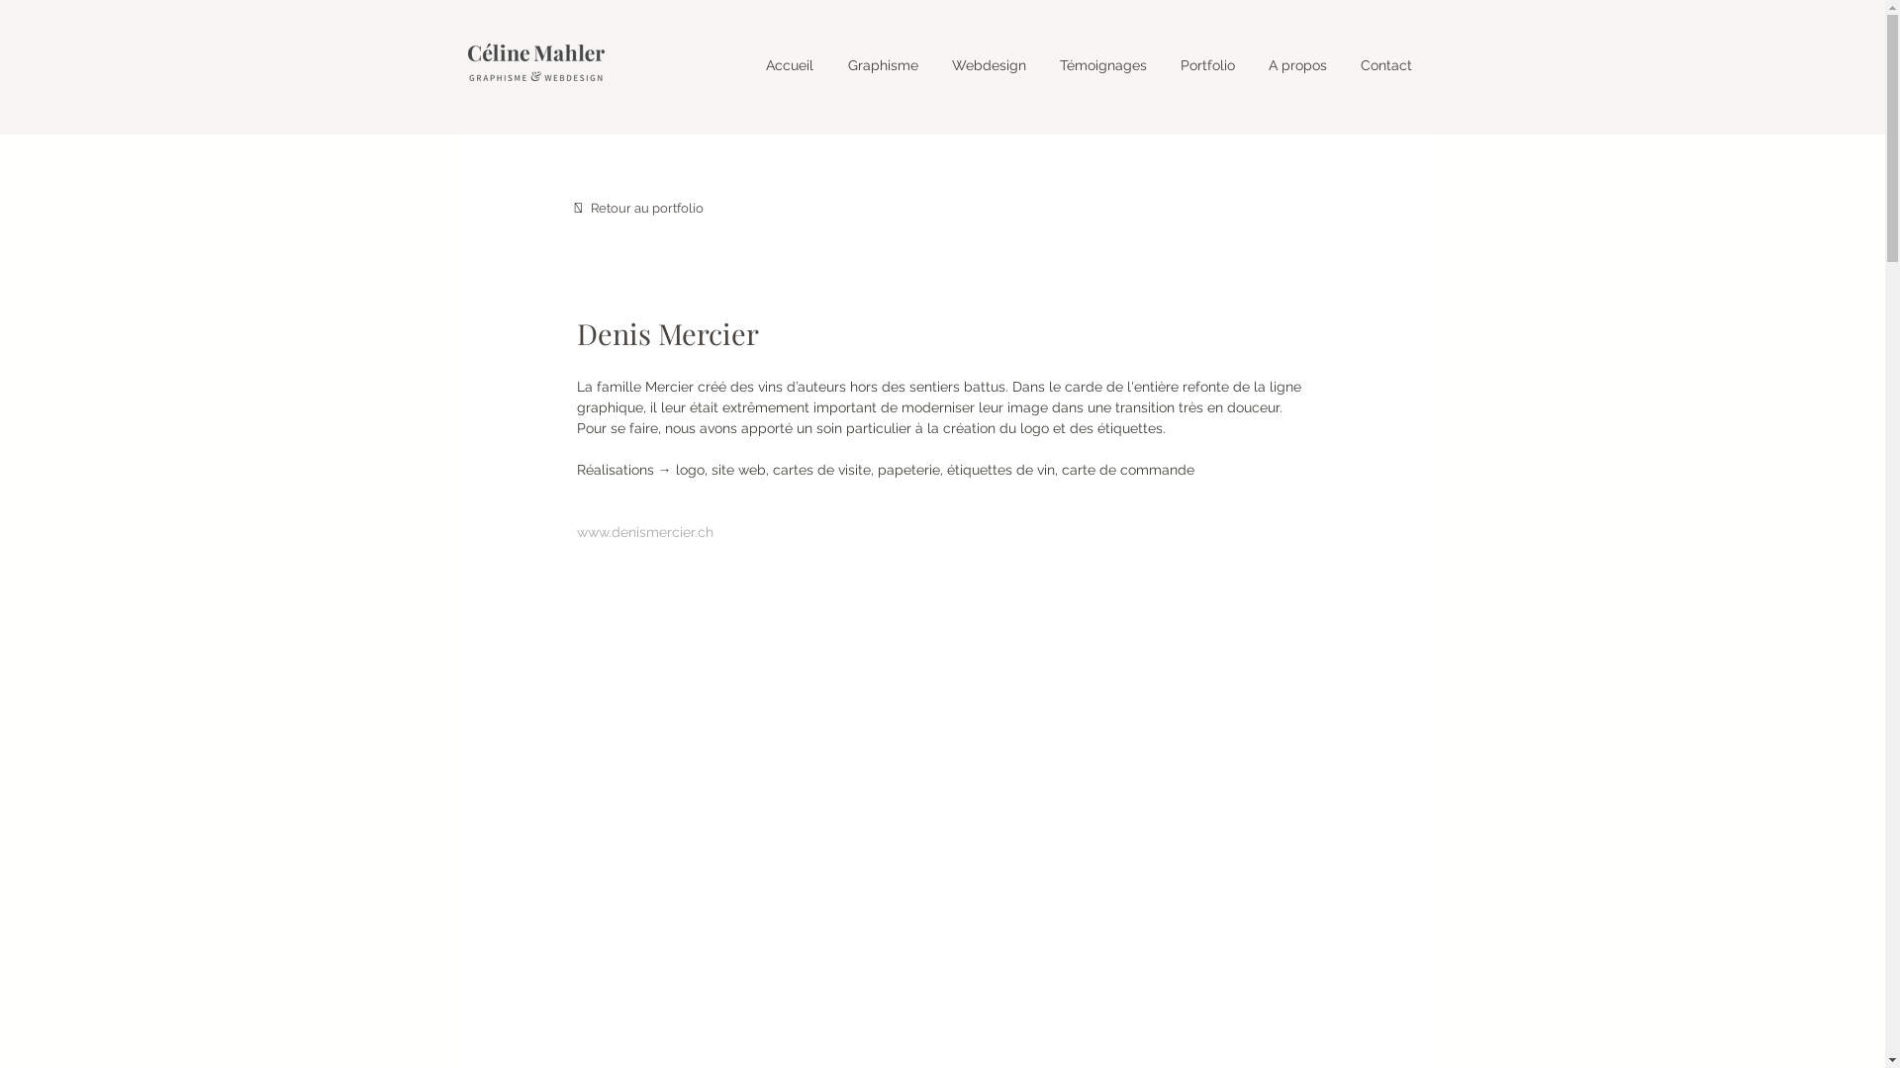 The image size is (1900, 1068). I want to click on Webdesign, so click(988, 65).